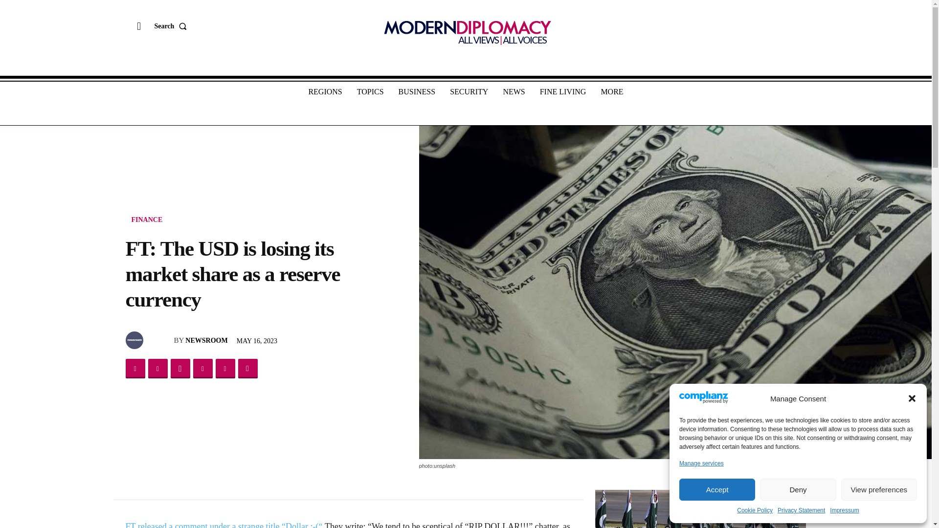 The width and height of the screenshot is (939, 528). I want to click on Twitter, so click(157, 369).